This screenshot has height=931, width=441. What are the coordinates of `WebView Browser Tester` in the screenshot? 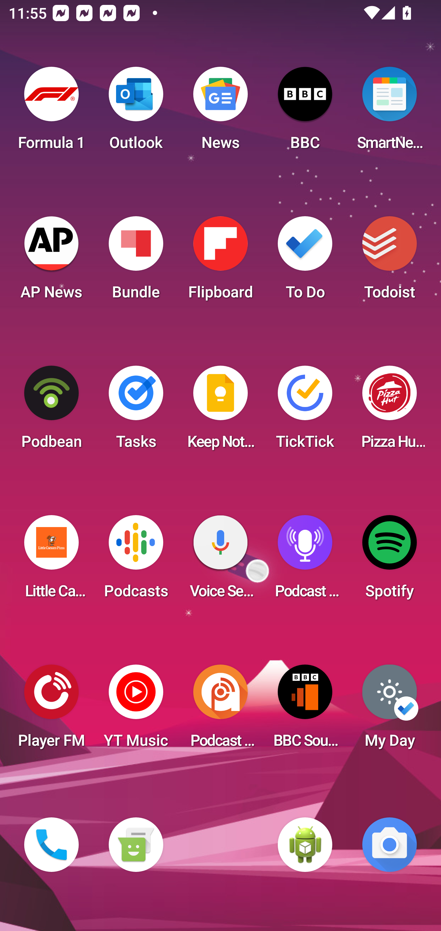 It's located at (305, 845).